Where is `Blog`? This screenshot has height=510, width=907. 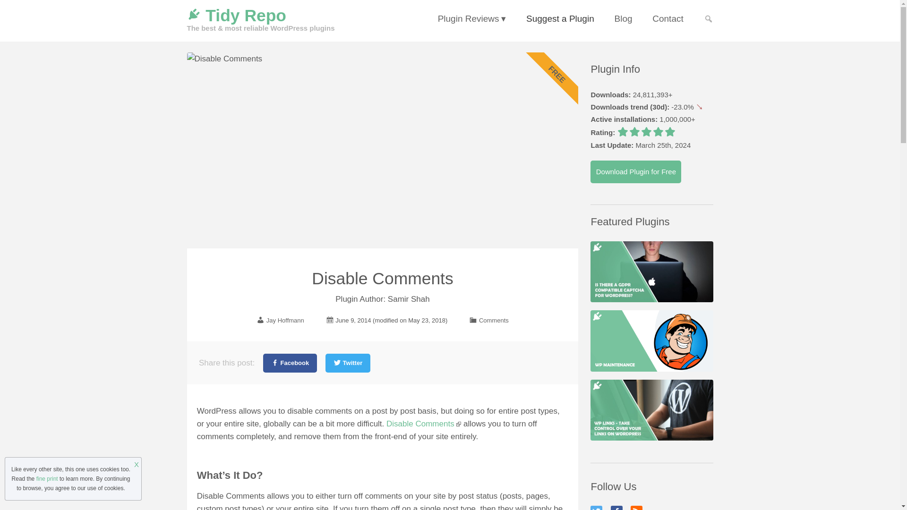
Blog is located at coordinates (623, 18).